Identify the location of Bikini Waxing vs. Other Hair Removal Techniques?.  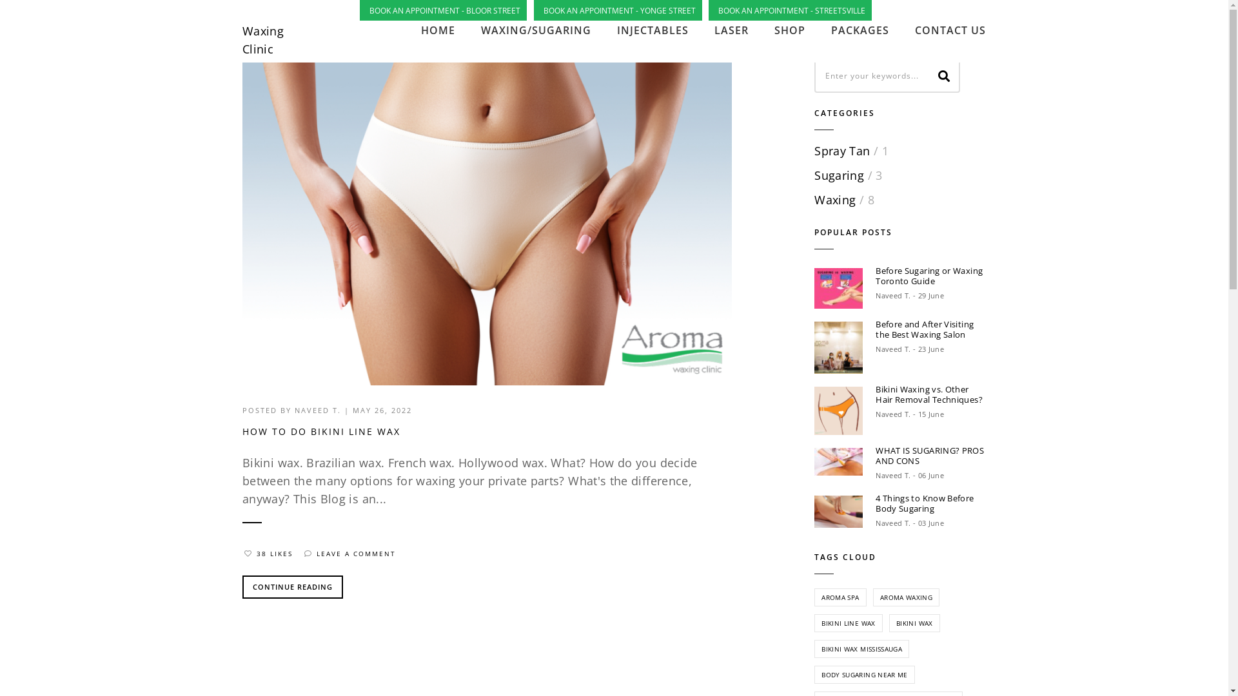
(931, 394).